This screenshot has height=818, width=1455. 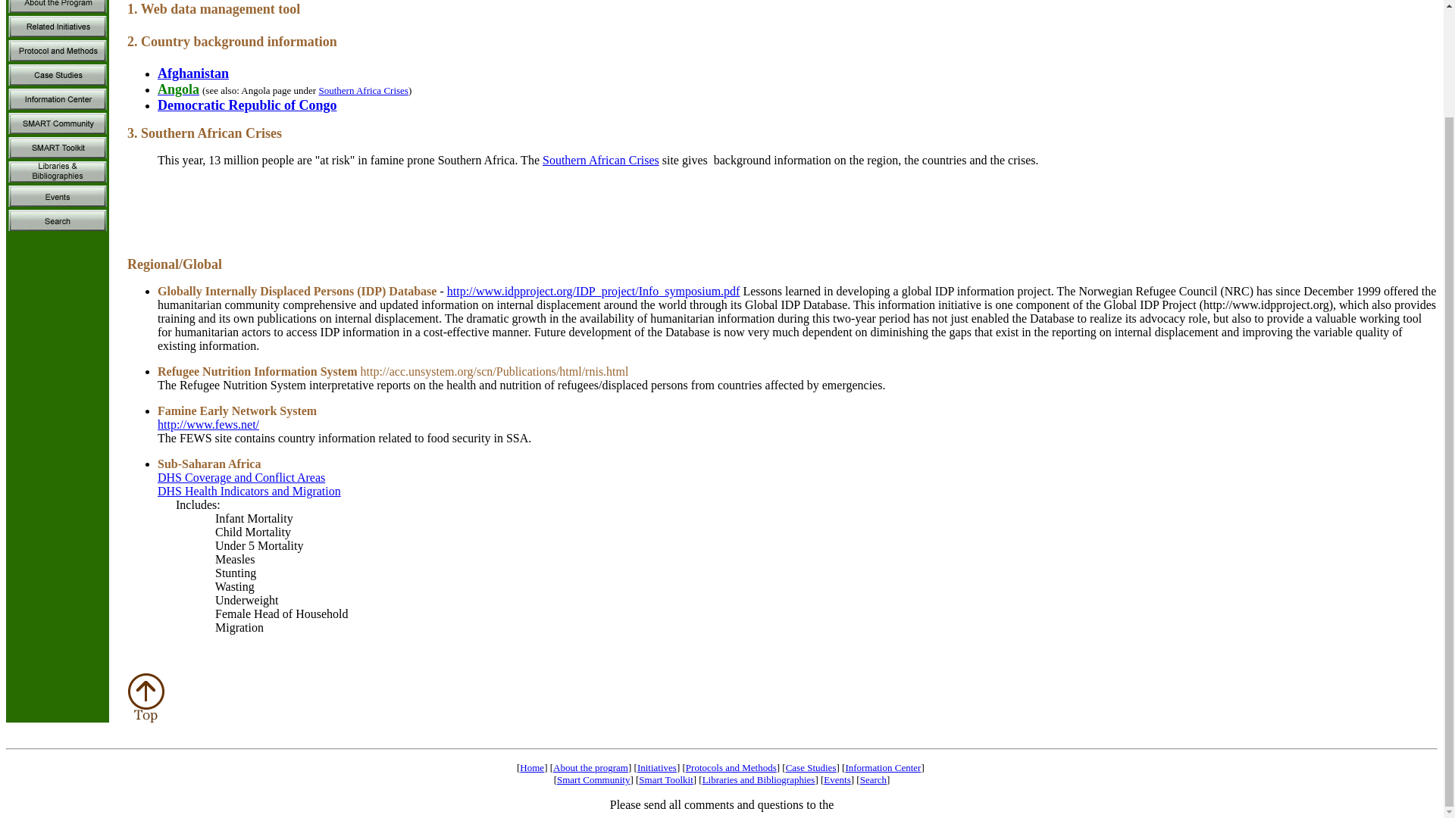 I want to click on Smart Toolkit, so click(x=665, y=779).